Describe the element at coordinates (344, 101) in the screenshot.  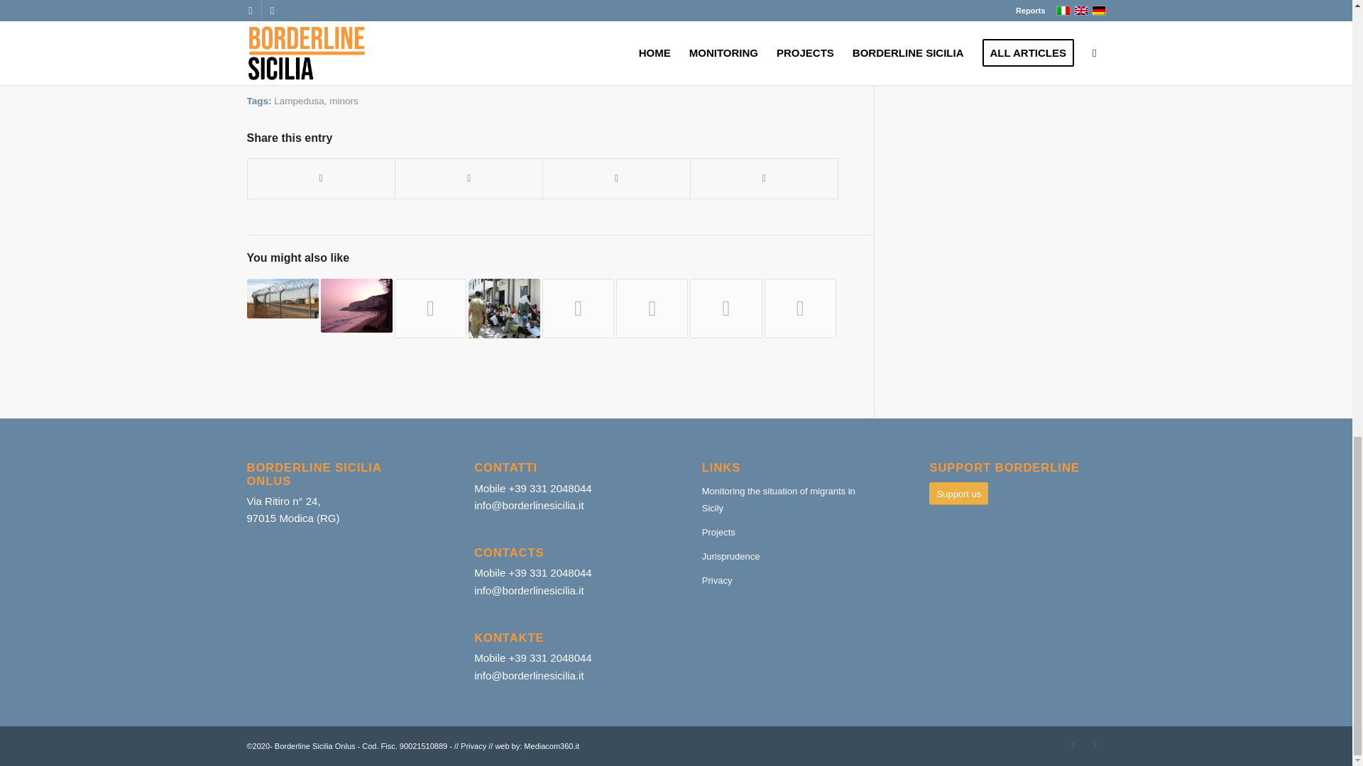
I see `minors` at that location.